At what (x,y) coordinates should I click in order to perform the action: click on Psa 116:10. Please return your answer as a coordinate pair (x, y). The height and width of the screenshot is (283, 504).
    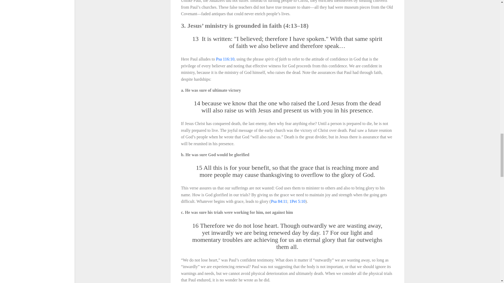
    Looking at the image, I should click on (225, 59).